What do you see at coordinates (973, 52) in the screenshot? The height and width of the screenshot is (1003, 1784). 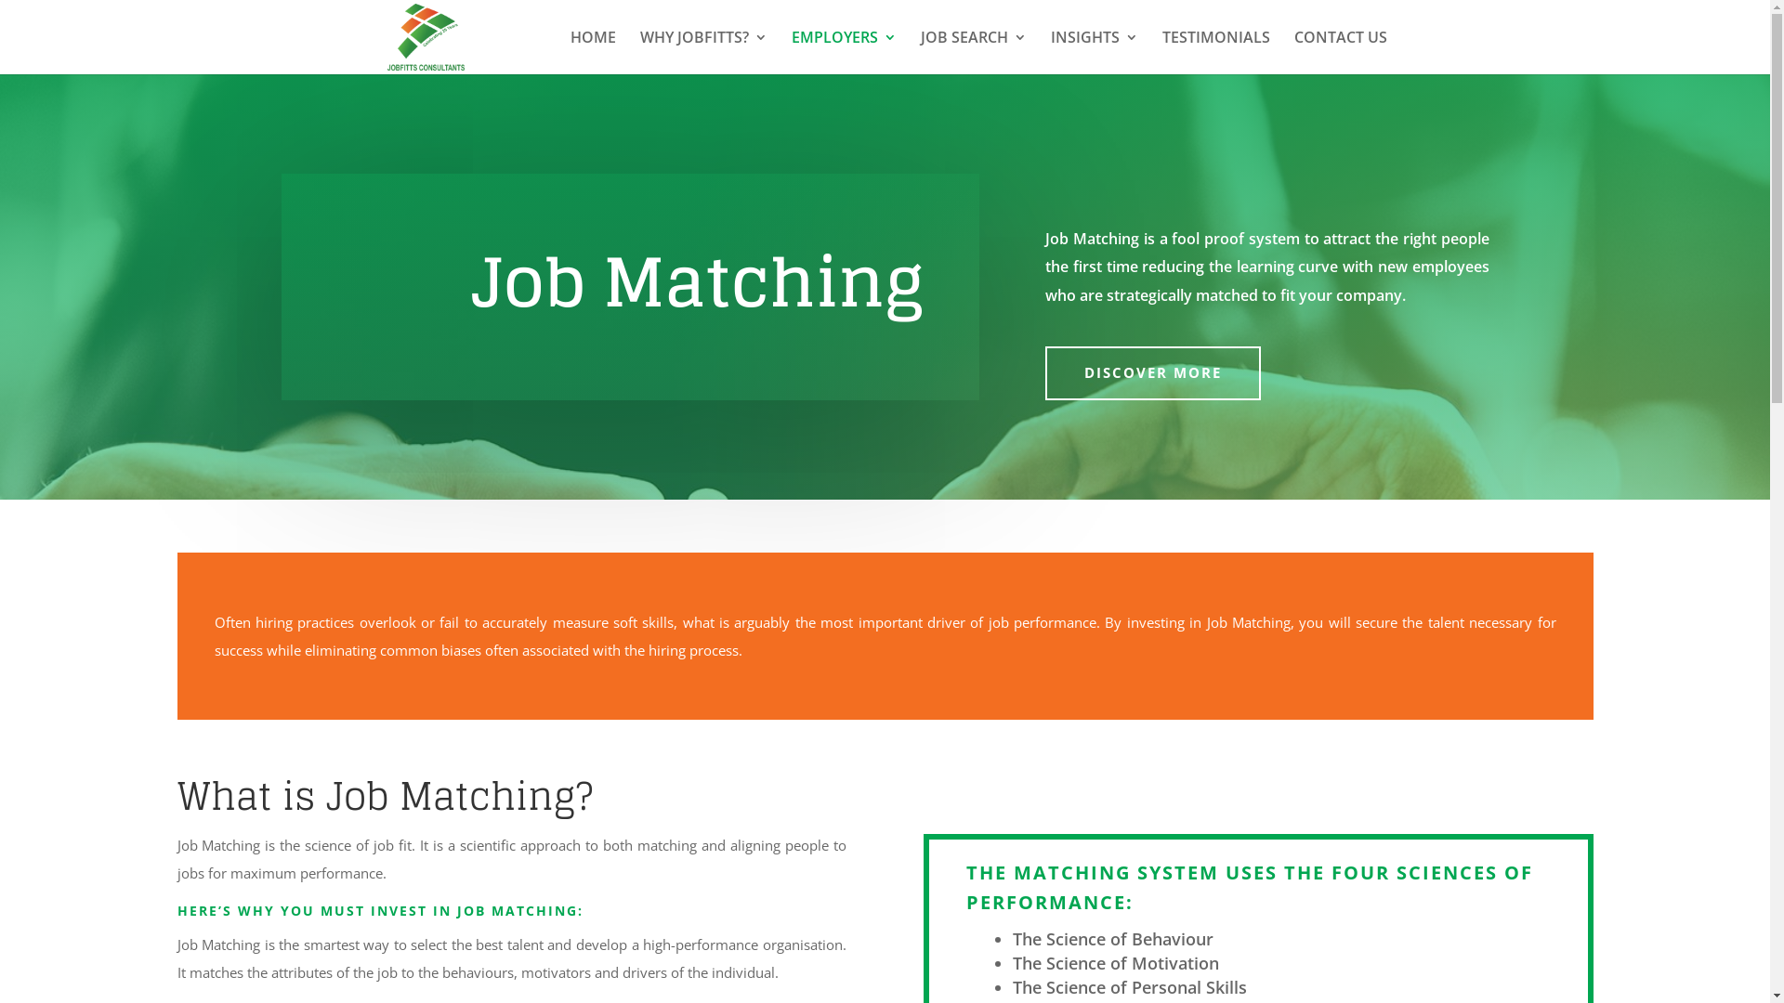 I see `JOB SEARCH` at bounding box center [973, 52].